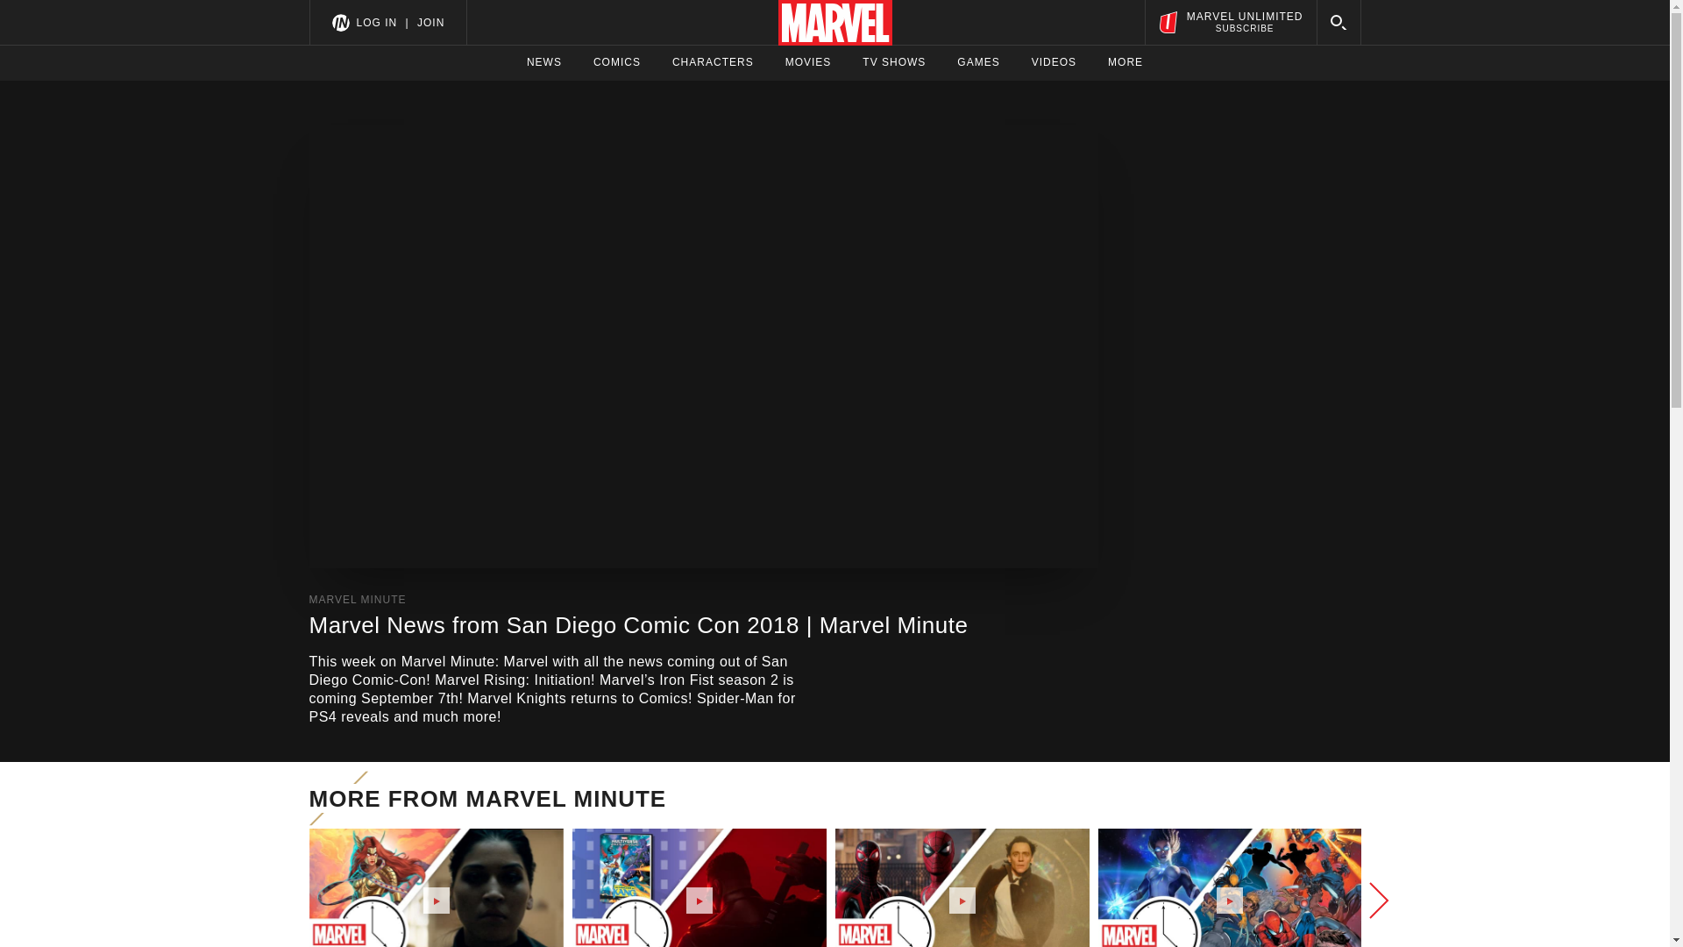 The width and height of the screenshot is (1683, 947). What do you see at coordinates (713, 62) in the screenshot?
I see `CHARACTERS` at bounding box center [713, 62].